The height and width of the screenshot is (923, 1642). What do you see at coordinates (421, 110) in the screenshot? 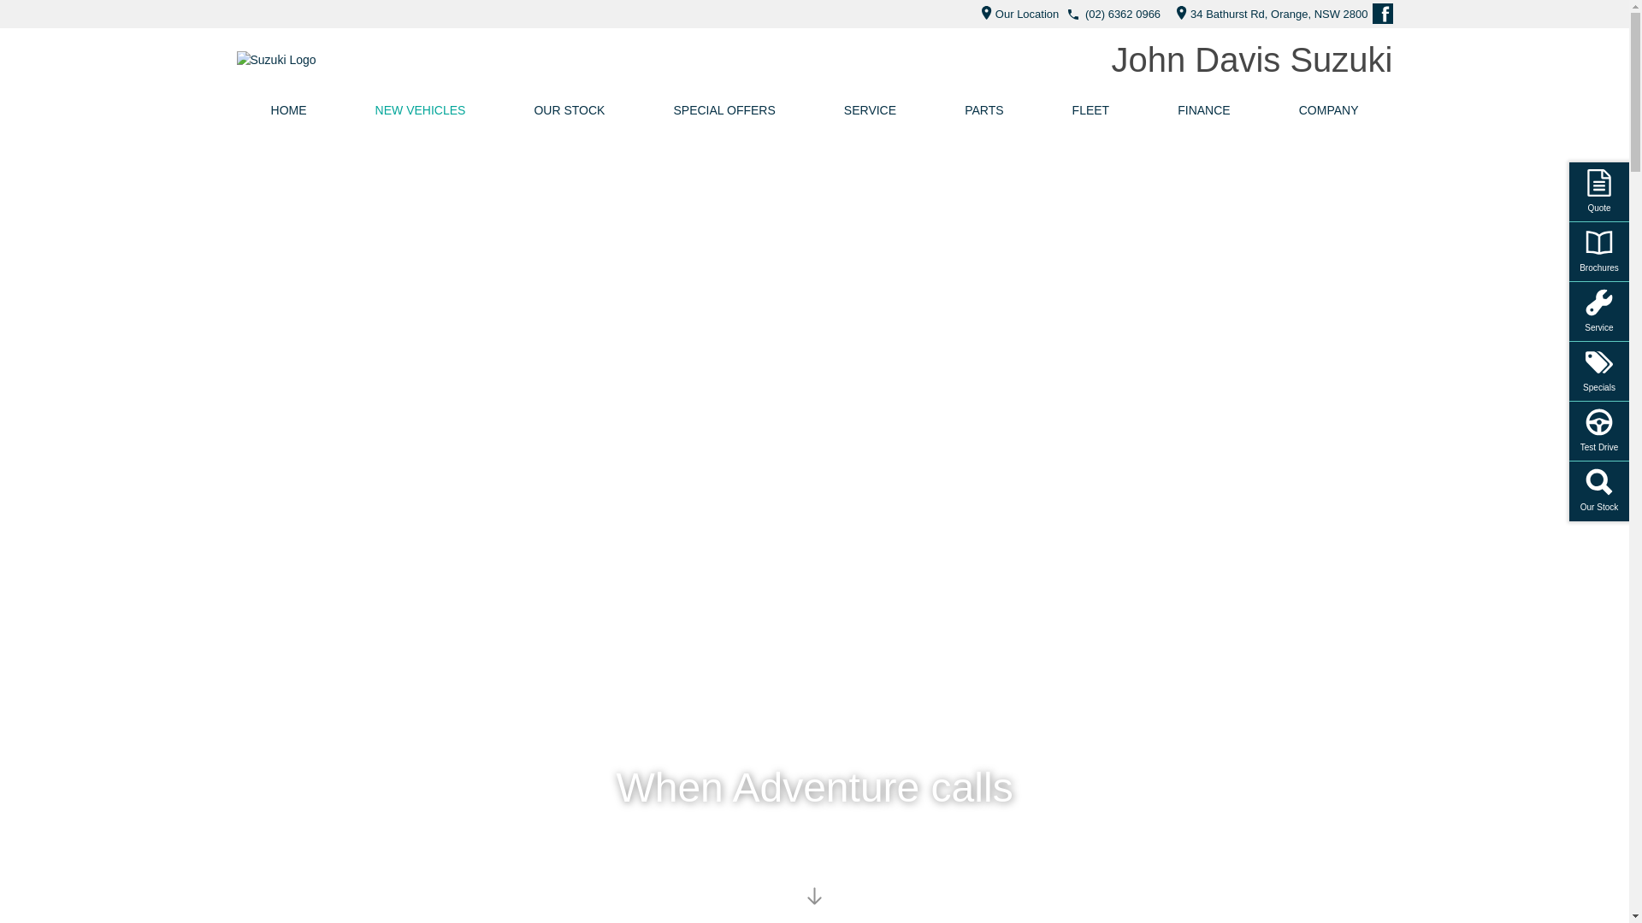
I see `NEW VEHICLES` at bounding box center [421, 110].